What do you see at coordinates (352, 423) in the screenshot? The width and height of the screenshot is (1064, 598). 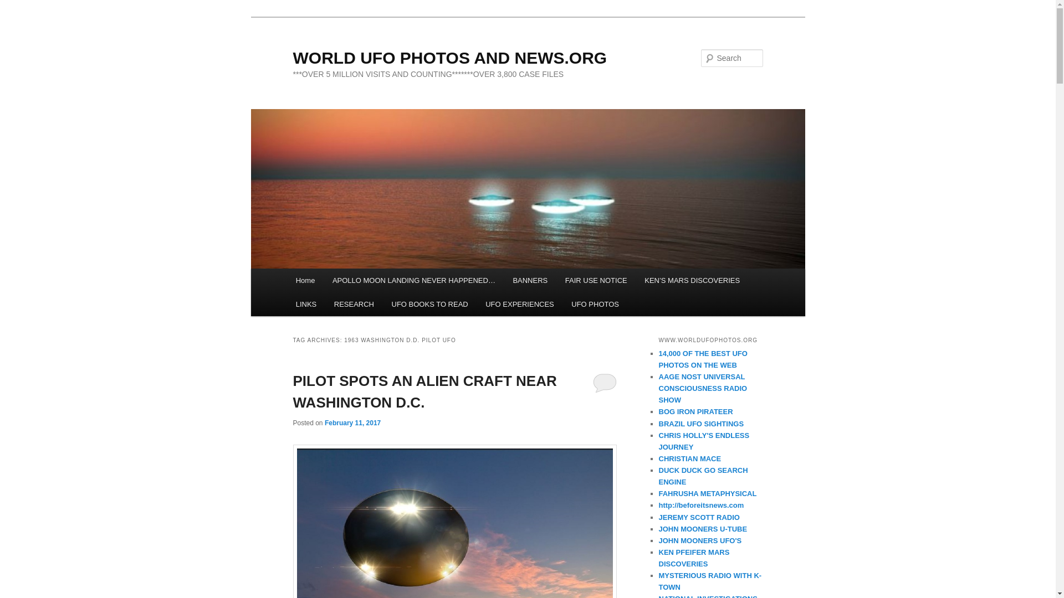 I see `February 11, 2017` at bounding box center [352, 423].